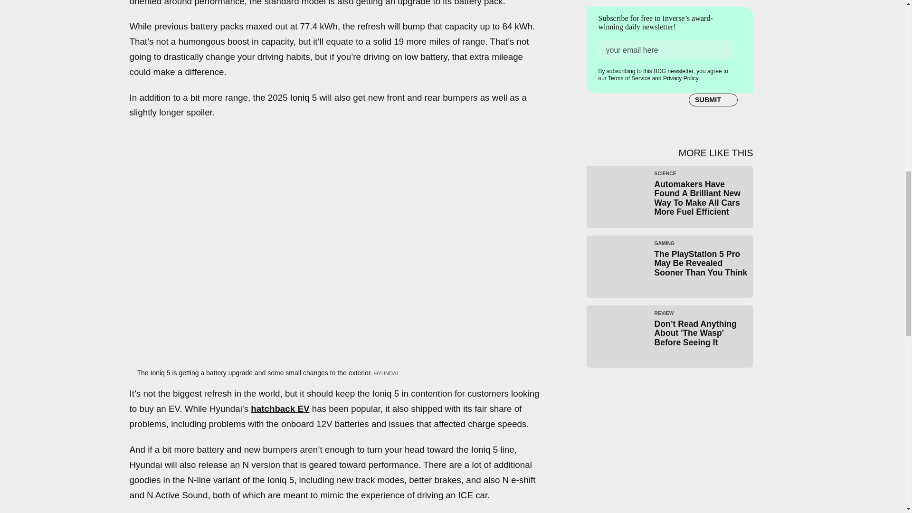 Image resolution: width=912 pixels, height=513 pixels. Describe the element at coordinates (680, 77) in the screenshot. I see `Privacy Policy` at that location.